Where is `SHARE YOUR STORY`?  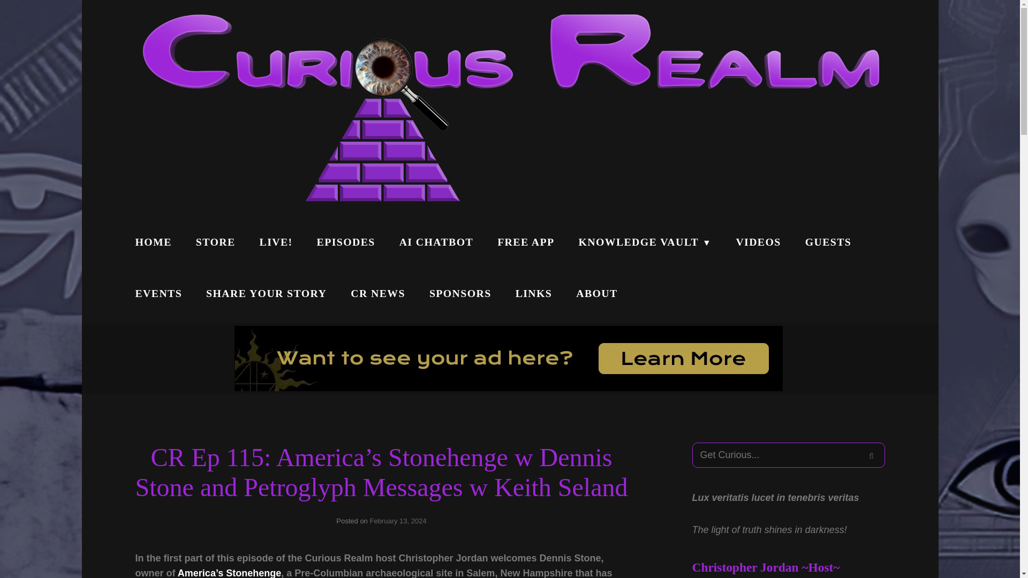
SHARE YOUR STORY is located at coordinates (266, 294).